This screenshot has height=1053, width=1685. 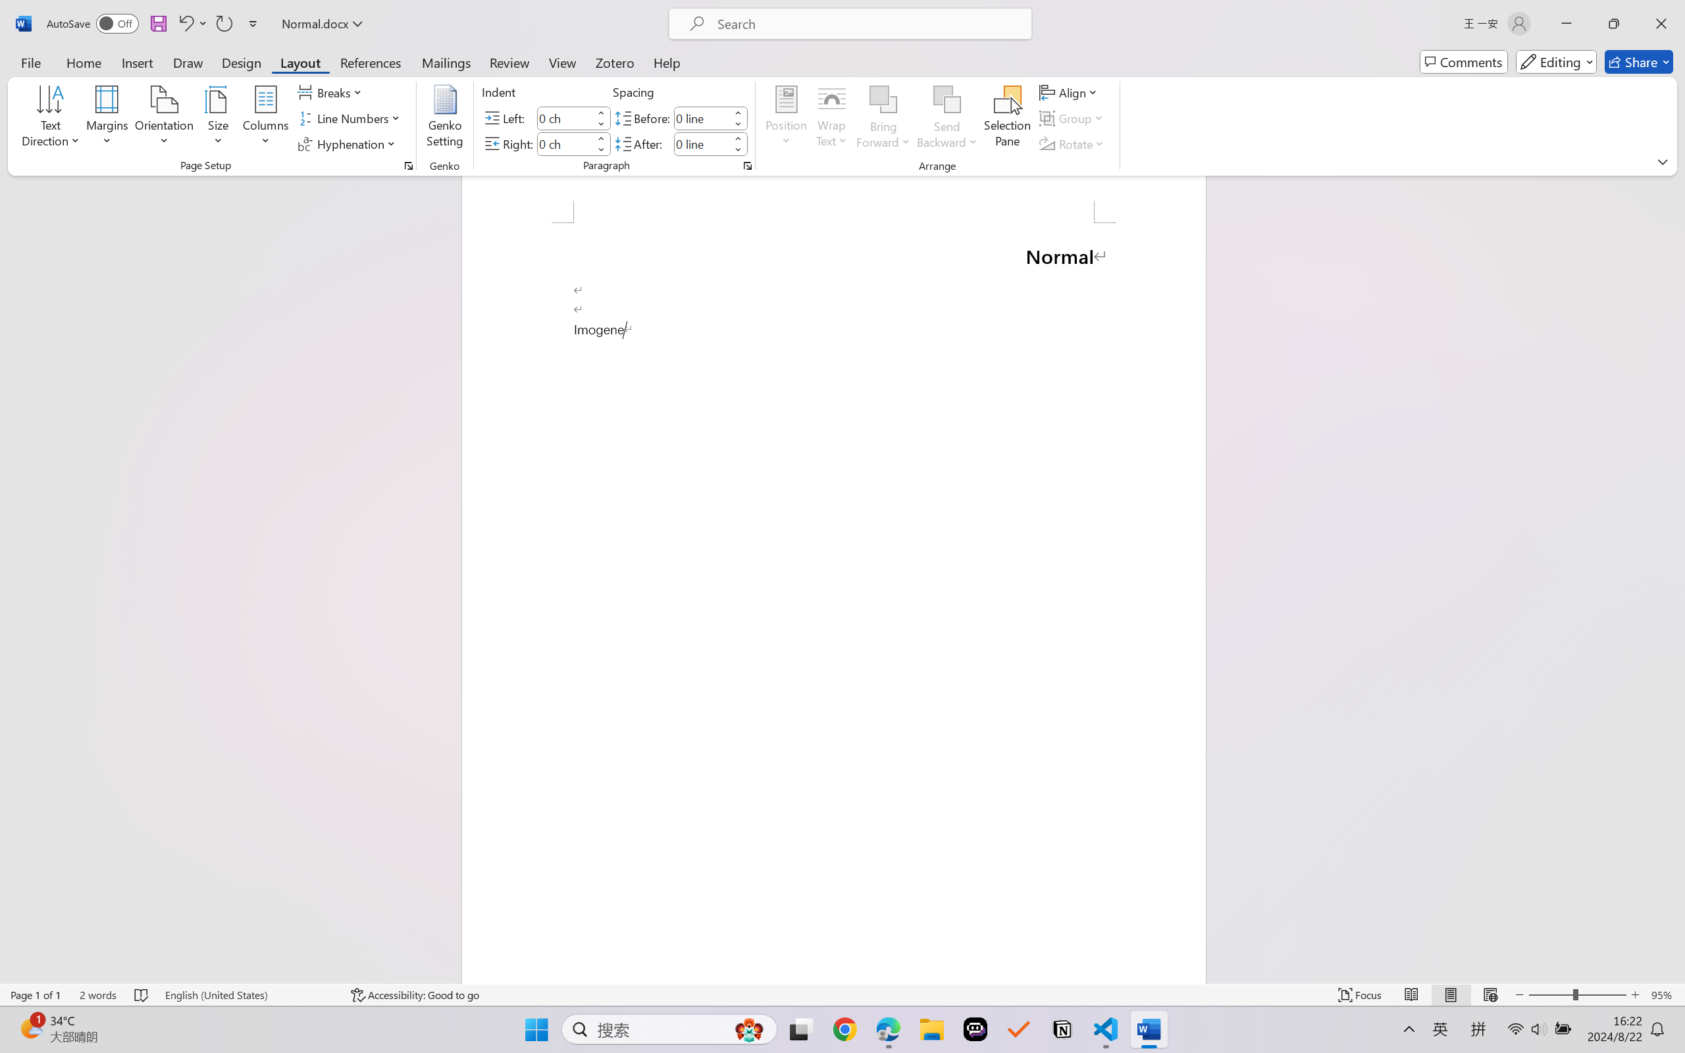 I want to click on Bring Forward, so click(x=883, y=118).